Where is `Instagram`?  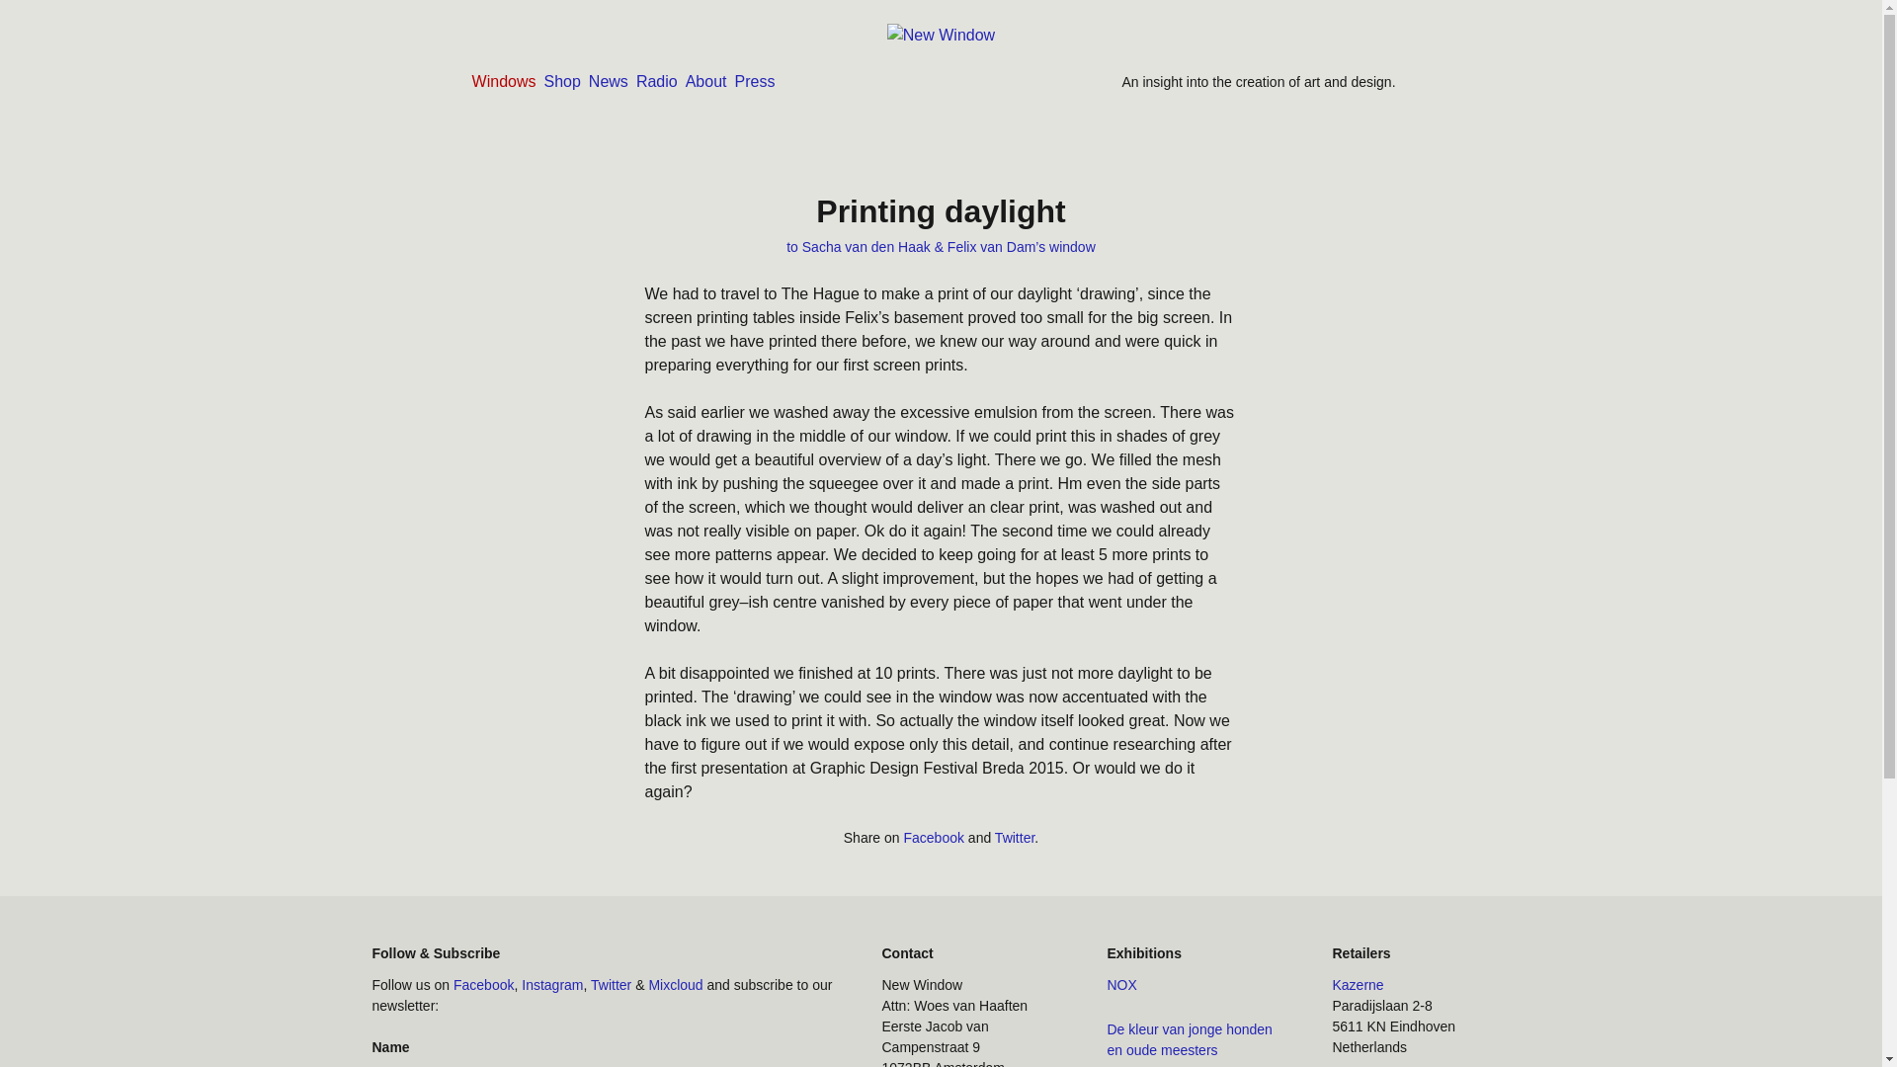 Instagram is located at coordinates (551, 984).